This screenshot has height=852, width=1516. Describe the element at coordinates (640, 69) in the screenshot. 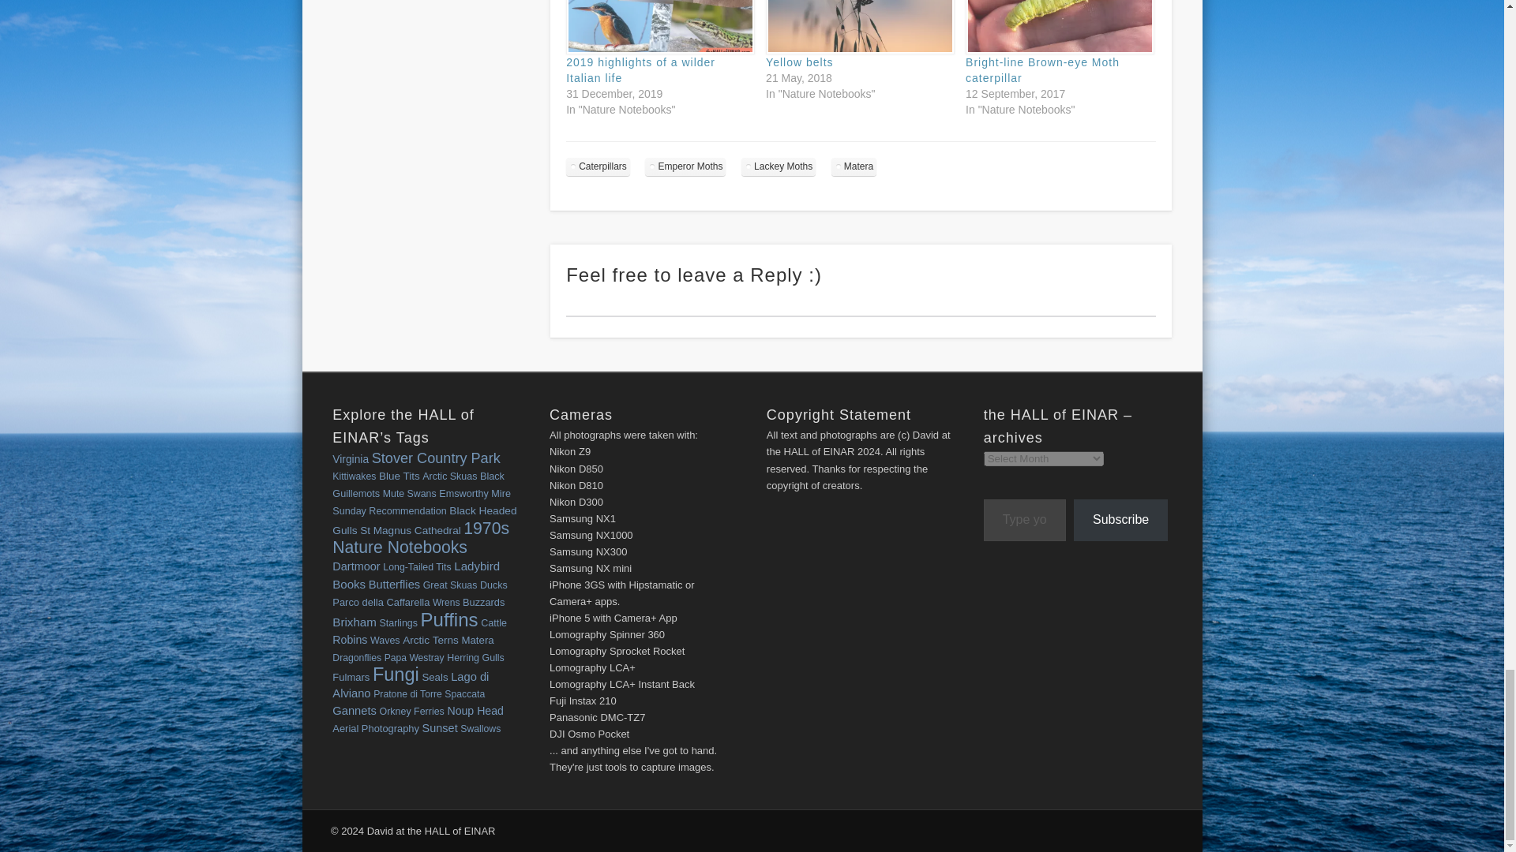

I see `2019 highlights of a wilder Italian life` at that location.